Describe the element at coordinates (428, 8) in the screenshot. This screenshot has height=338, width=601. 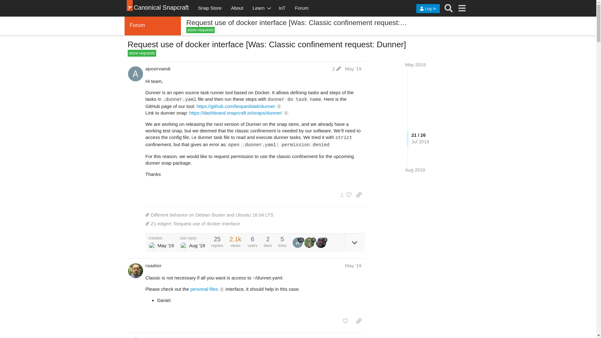
I see `Log In` at that location.